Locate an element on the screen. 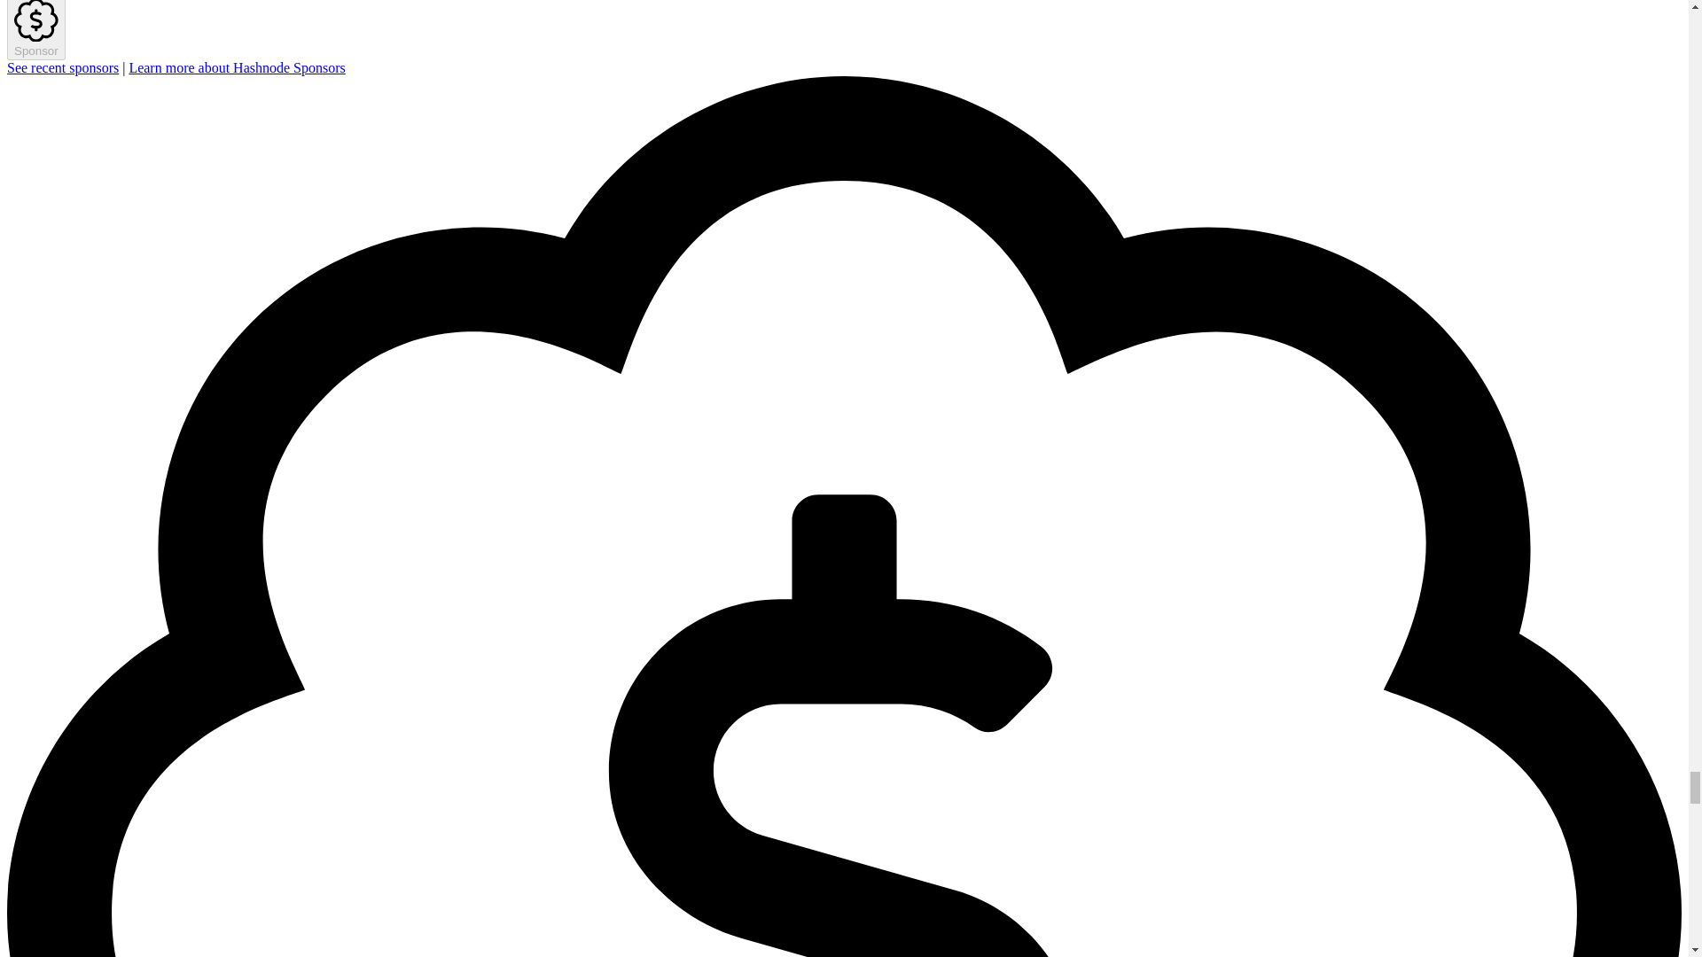 Image resolution: width=1702 pixels, height=957 pixels. See recent sponsors is located at coordinates (62, 67).